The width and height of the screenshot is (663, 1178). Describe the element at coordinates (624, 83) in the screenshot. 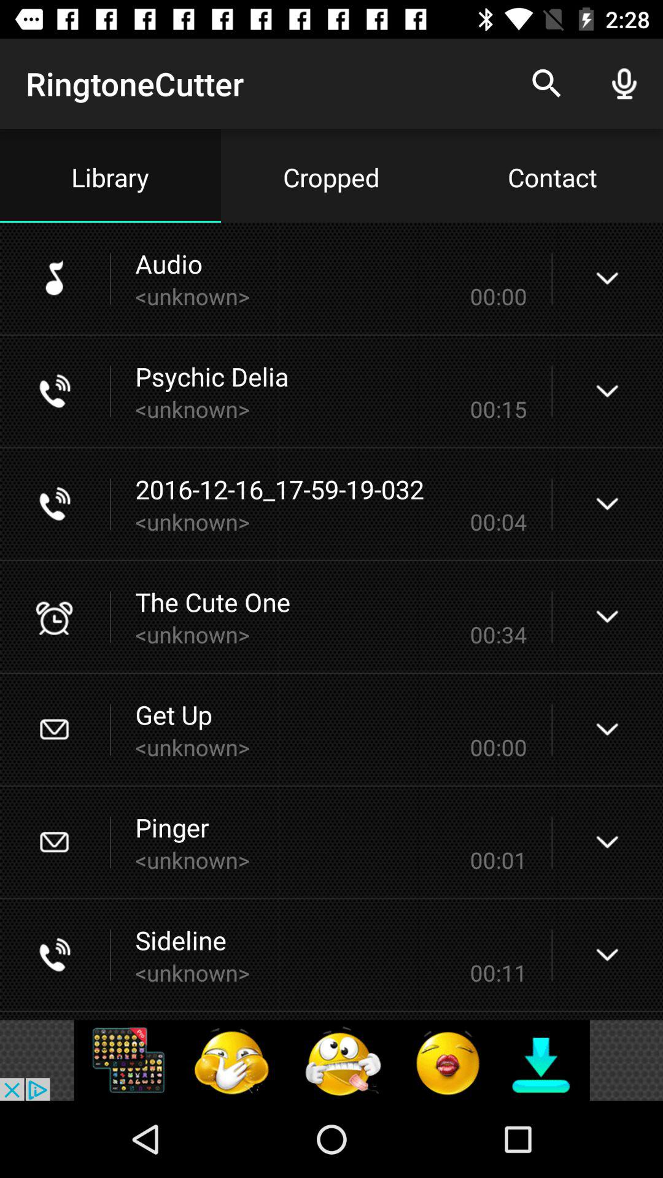

I see `click on the mic icon` at that location.